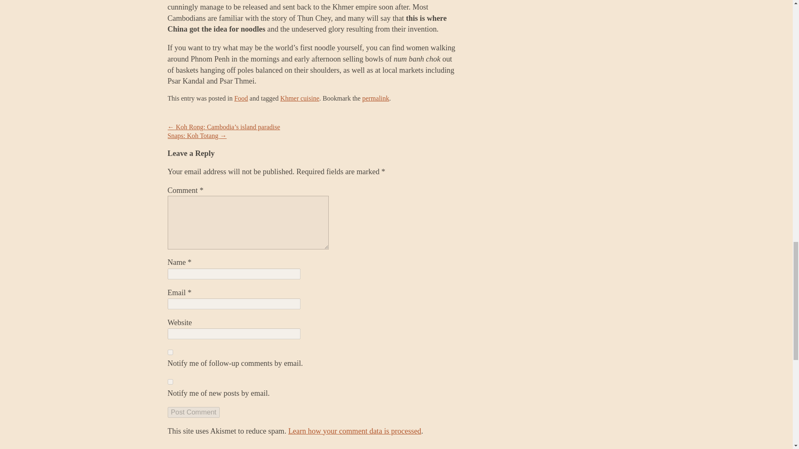  What do you see at coordinates (170, 353) in the screenshot?
I see `subscribe` at bounding box center [170, 353].